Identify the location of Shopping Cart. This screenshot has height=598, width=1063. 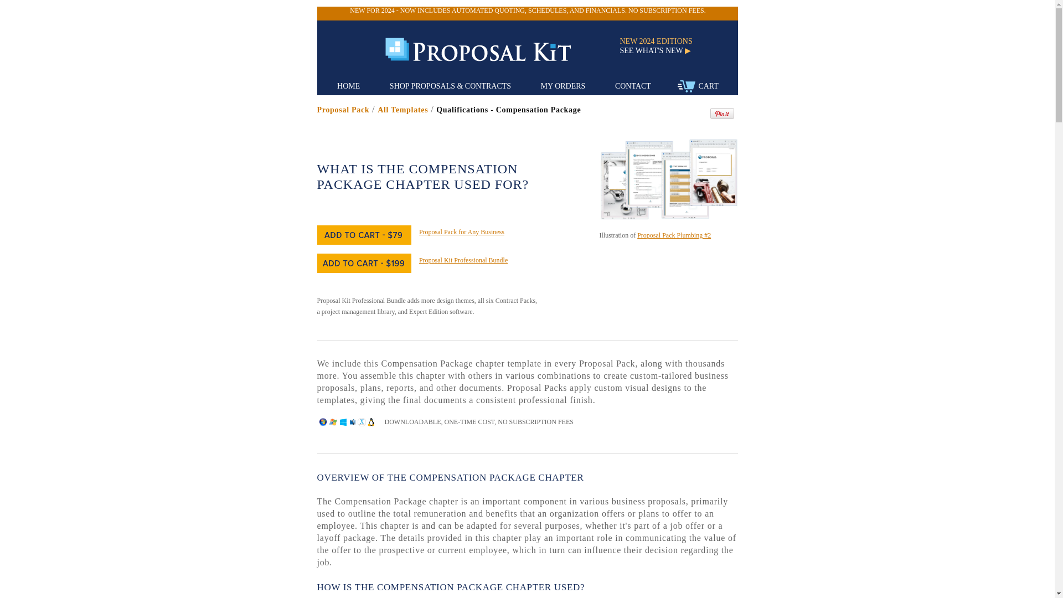
(687, 86).